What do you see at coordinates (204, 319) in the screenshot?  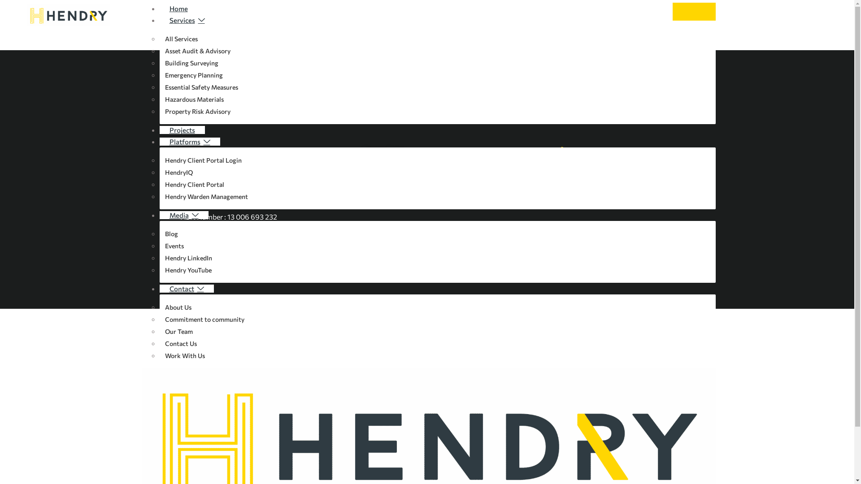 I see `Commitment to community` at bounding box center [204, 319].